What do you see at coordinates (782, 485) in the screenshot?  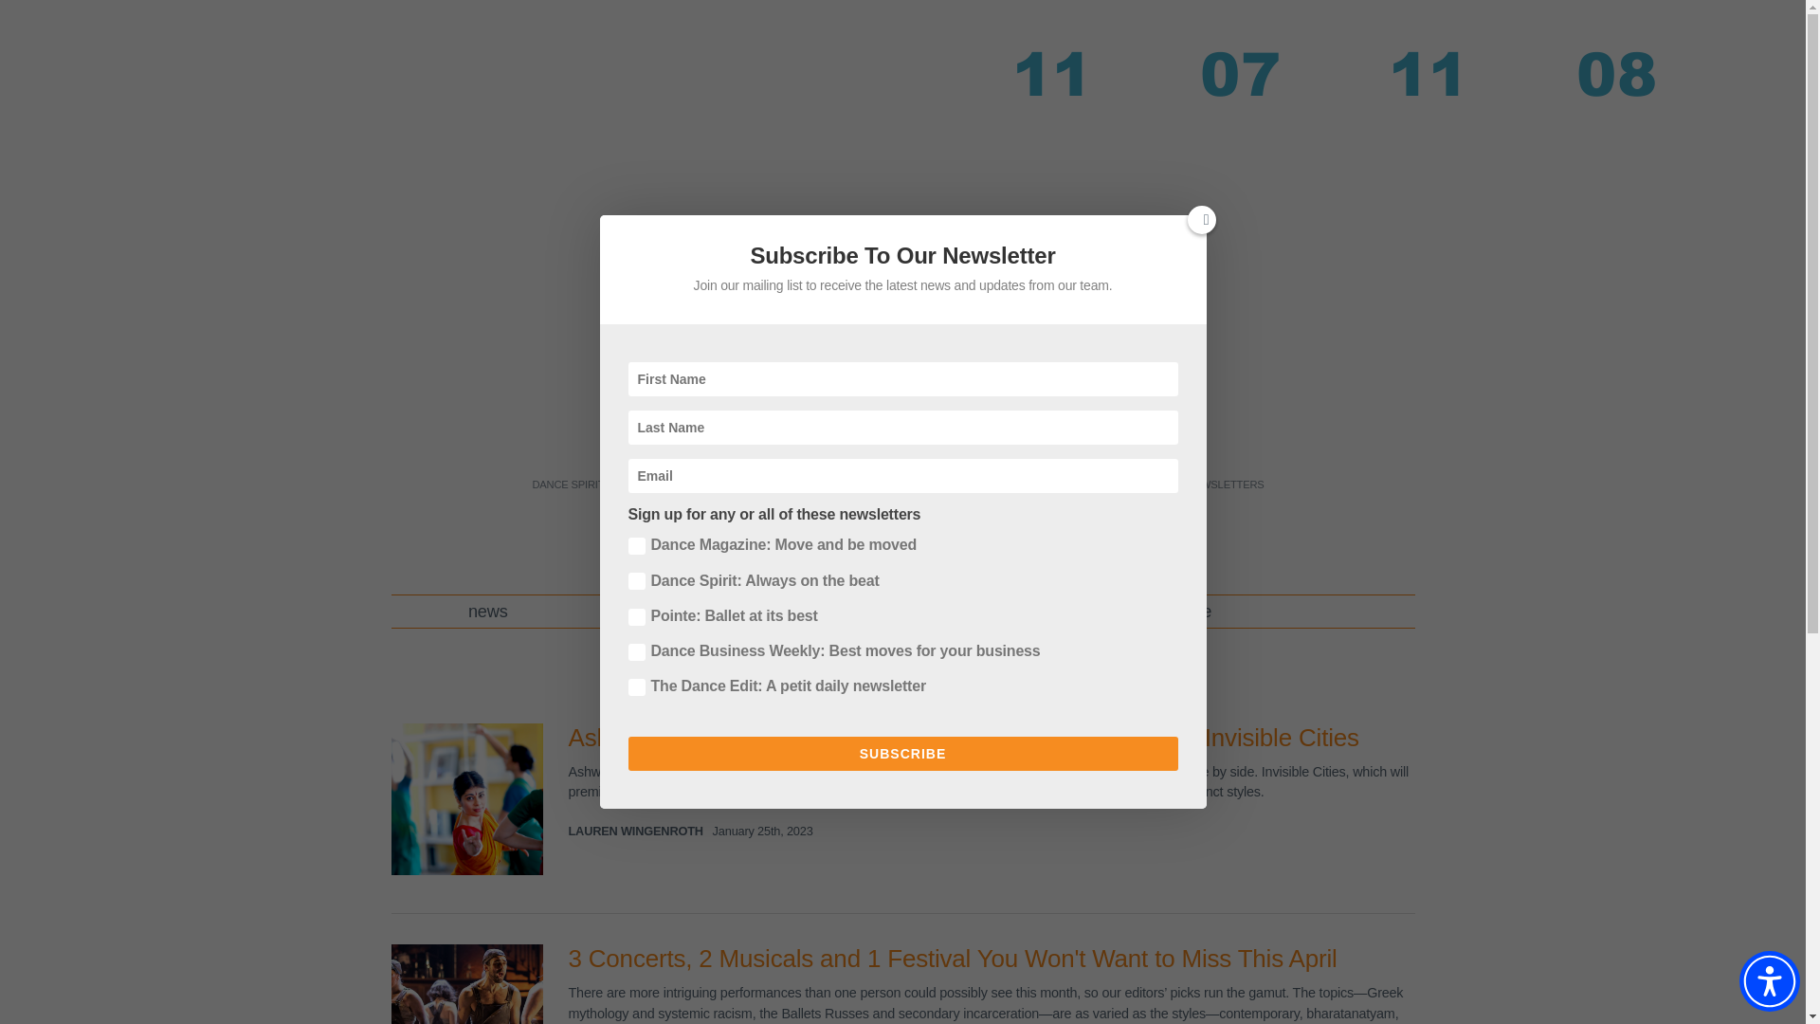 I see `POINTE MAGAZINE` at bounding box center [782, 485].